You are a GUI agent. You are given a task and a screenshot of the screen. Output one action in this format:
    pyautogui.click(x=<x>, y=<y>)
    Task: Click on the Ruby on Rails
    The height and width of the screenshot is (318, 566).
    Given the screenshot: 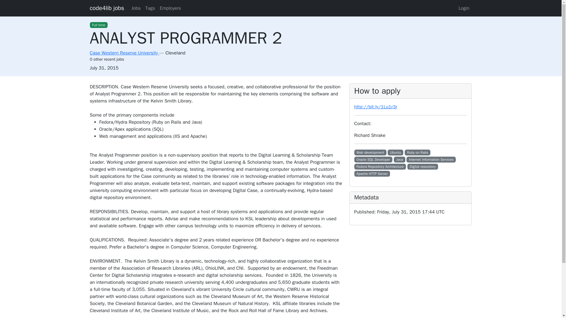 What is the action you would take?
    pyautogui.click(x=417, y=153)
    